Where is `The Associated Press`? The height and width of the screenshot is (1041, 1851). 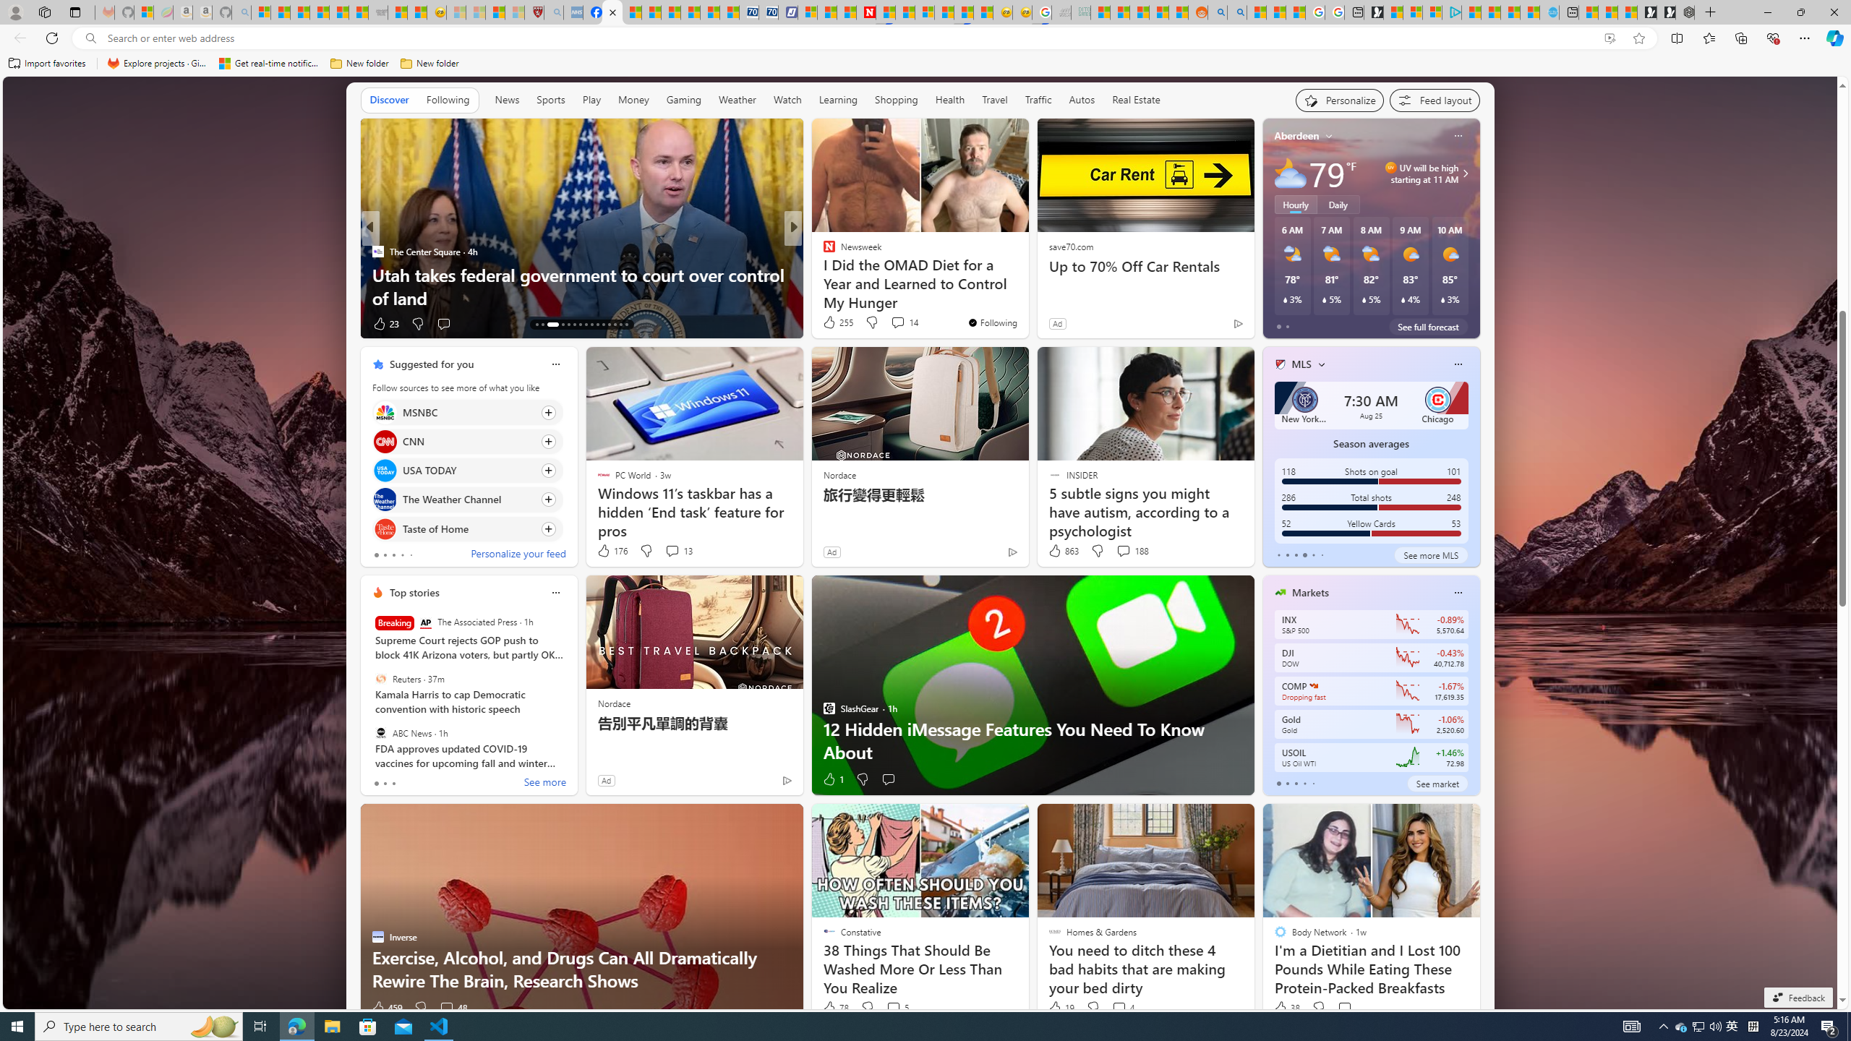
The Associated Press is located at coordinates (425, 623).